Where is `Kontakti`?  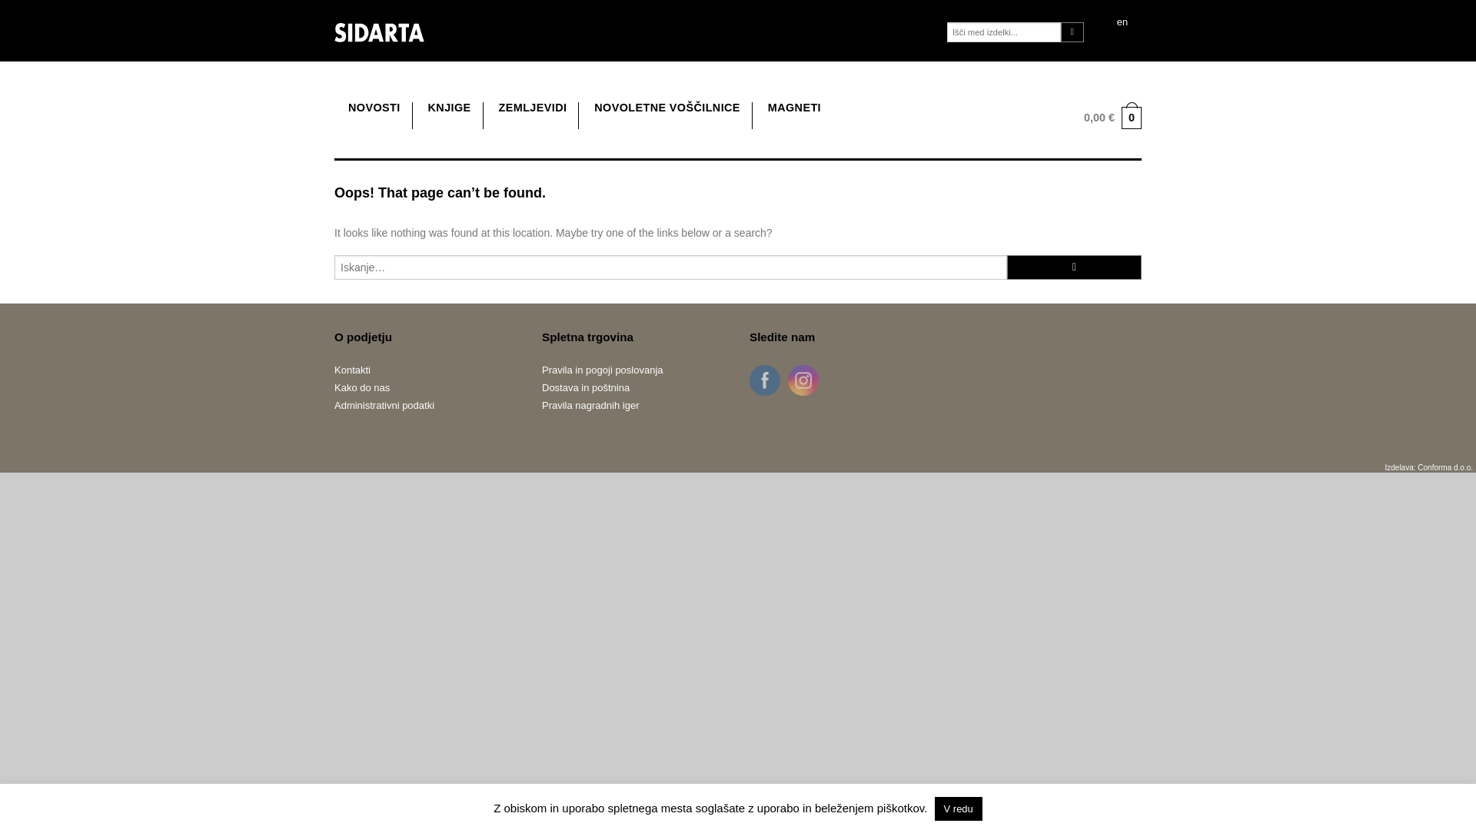 Kontakti is located at coordinates (427, 369).